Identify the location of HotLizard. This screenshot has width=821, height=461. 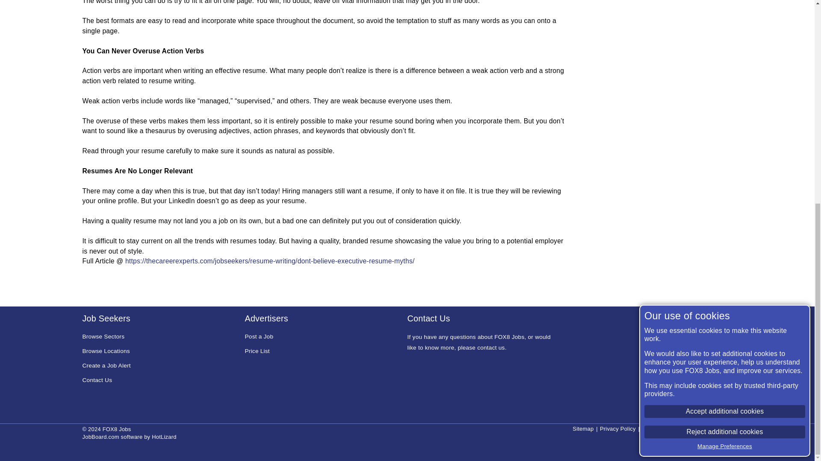
(164, 437).